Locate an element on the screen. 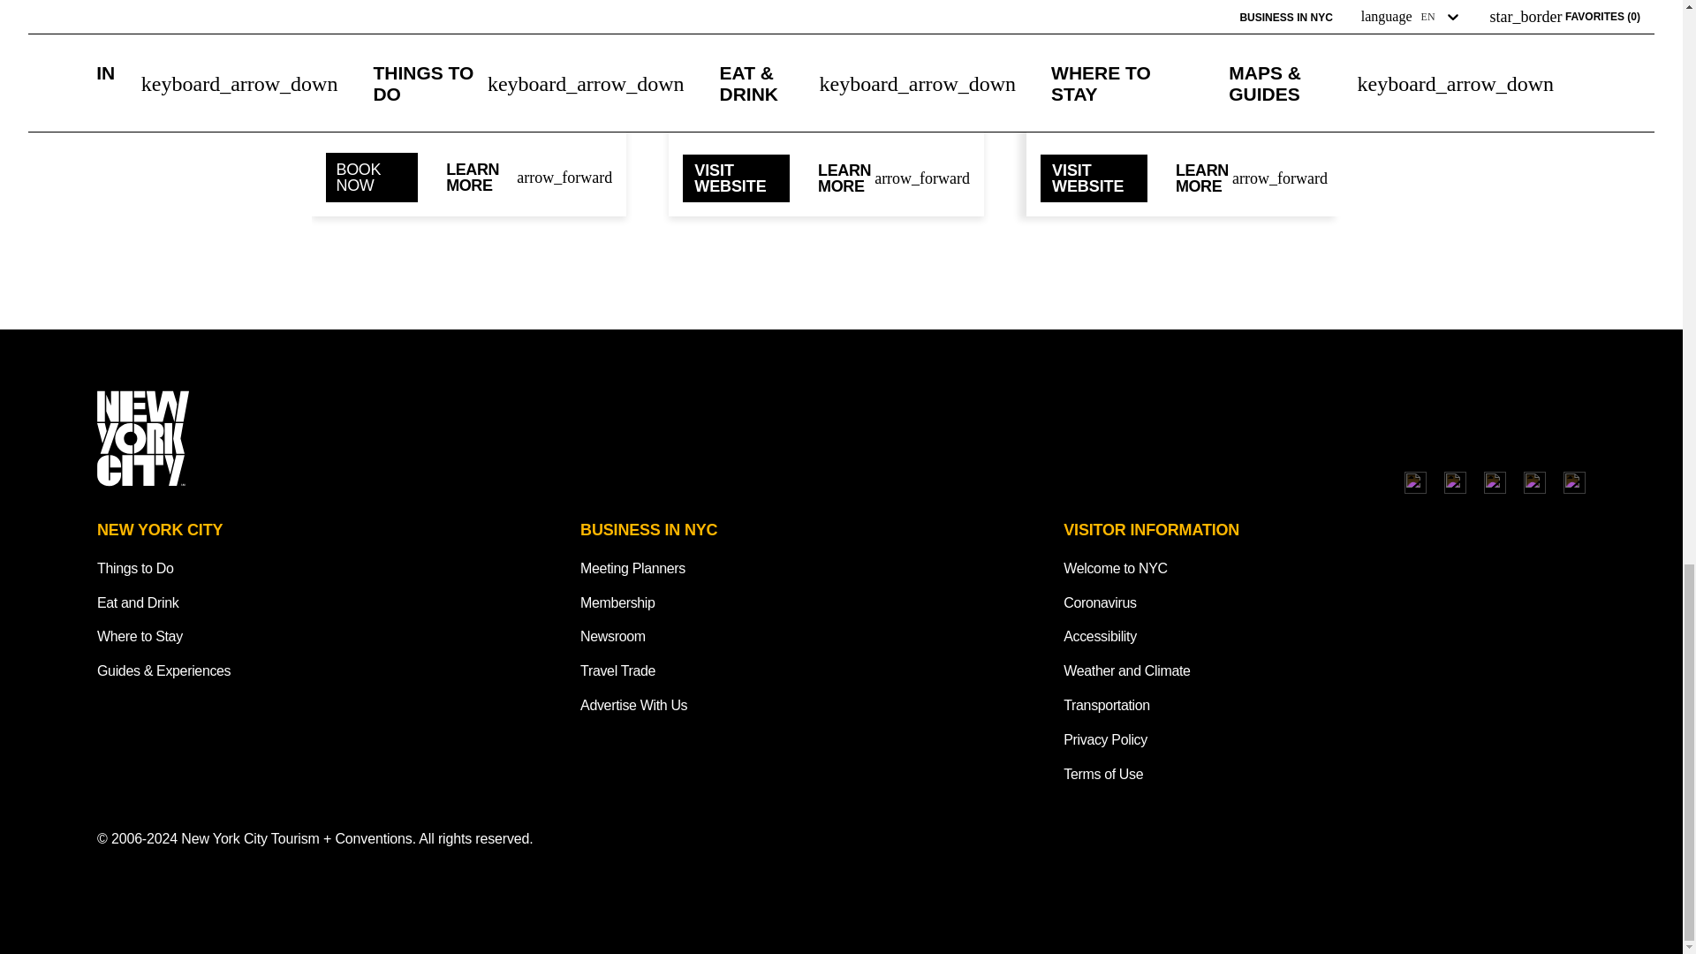  Richmond County Fair is located at coordinates (827, 30).